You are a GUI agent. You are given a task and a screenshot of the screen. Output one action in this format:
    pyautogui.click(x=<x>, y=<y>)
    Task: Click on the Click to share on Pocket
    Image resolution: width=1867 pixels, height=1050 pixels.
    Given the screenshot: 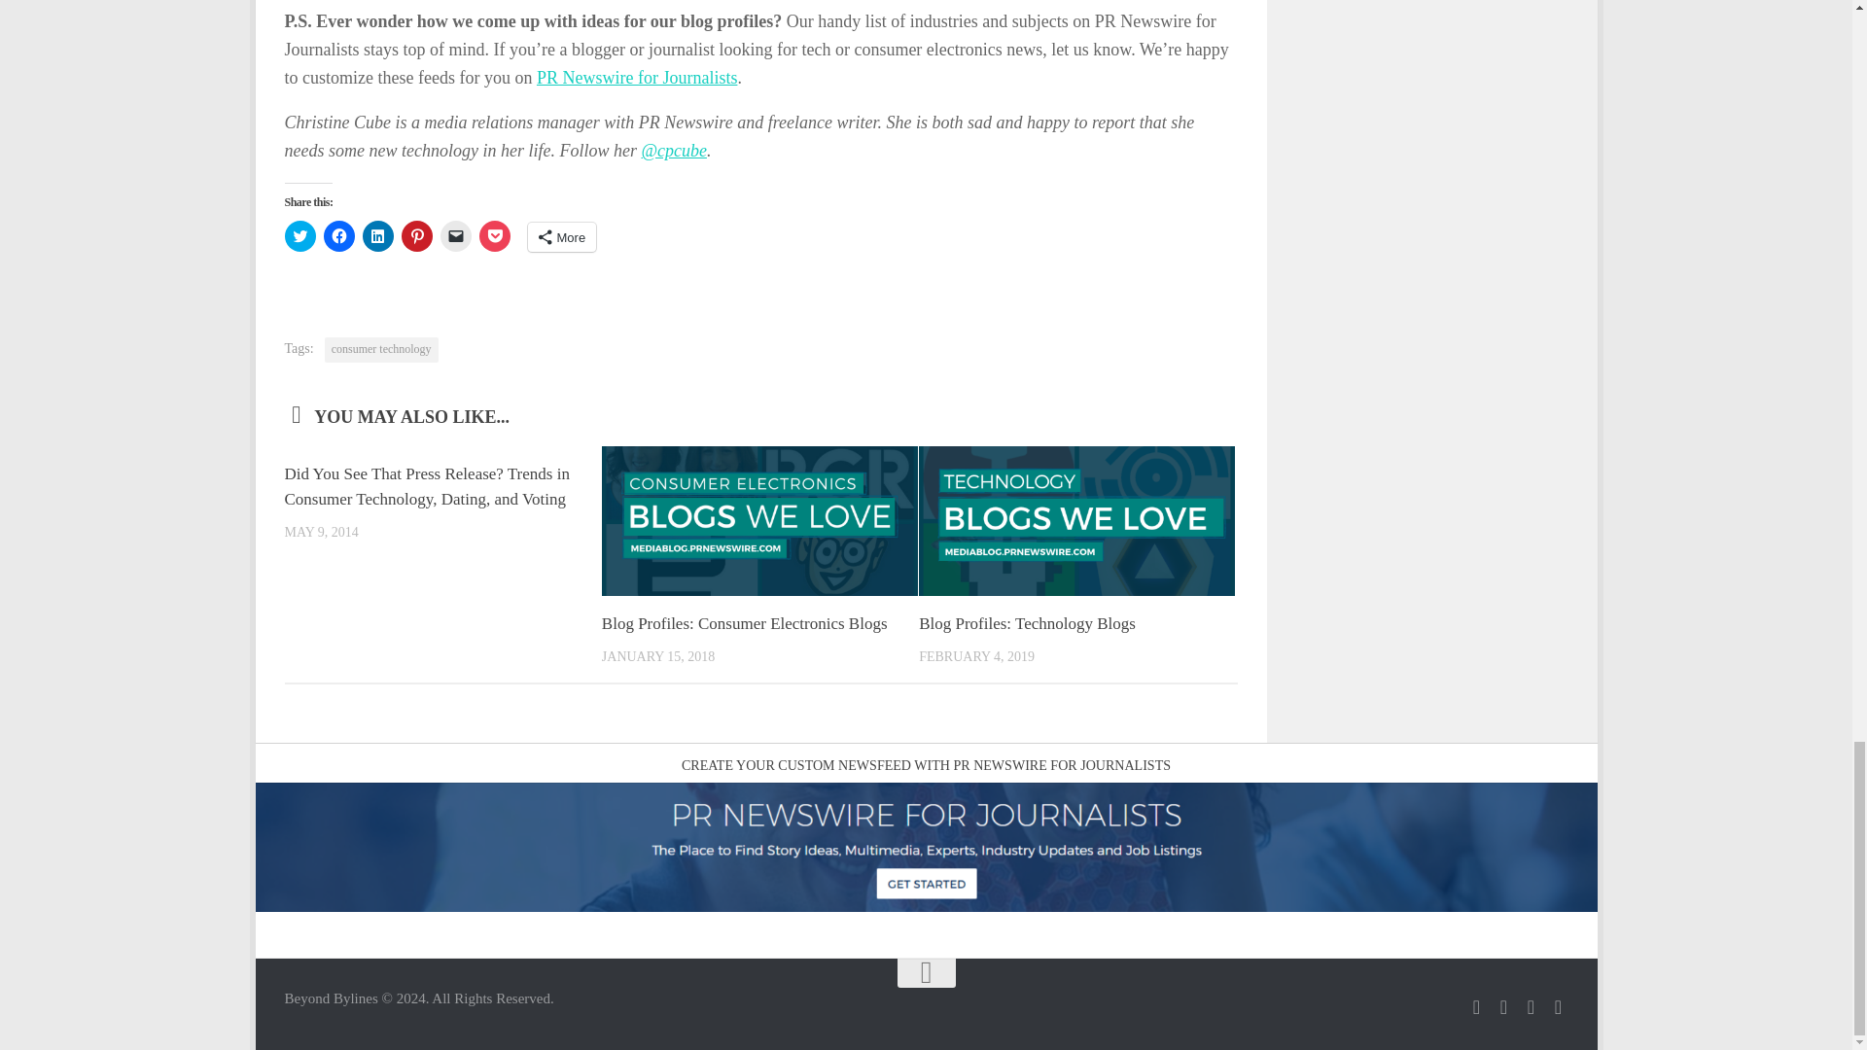 What is the action you would take?
    pyautogui.click(x=494, y=235)
    